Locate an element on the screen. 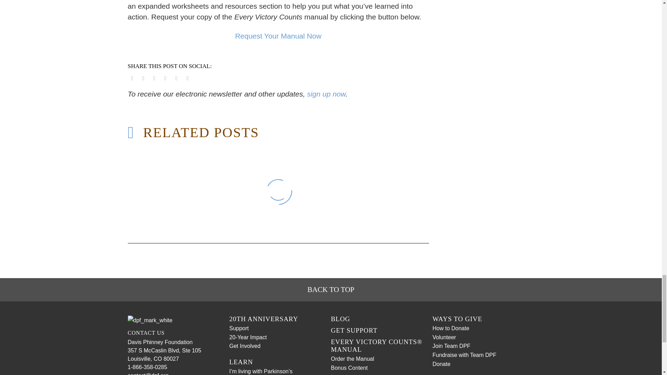  LinkedIn is located at coordinates (176, 78).